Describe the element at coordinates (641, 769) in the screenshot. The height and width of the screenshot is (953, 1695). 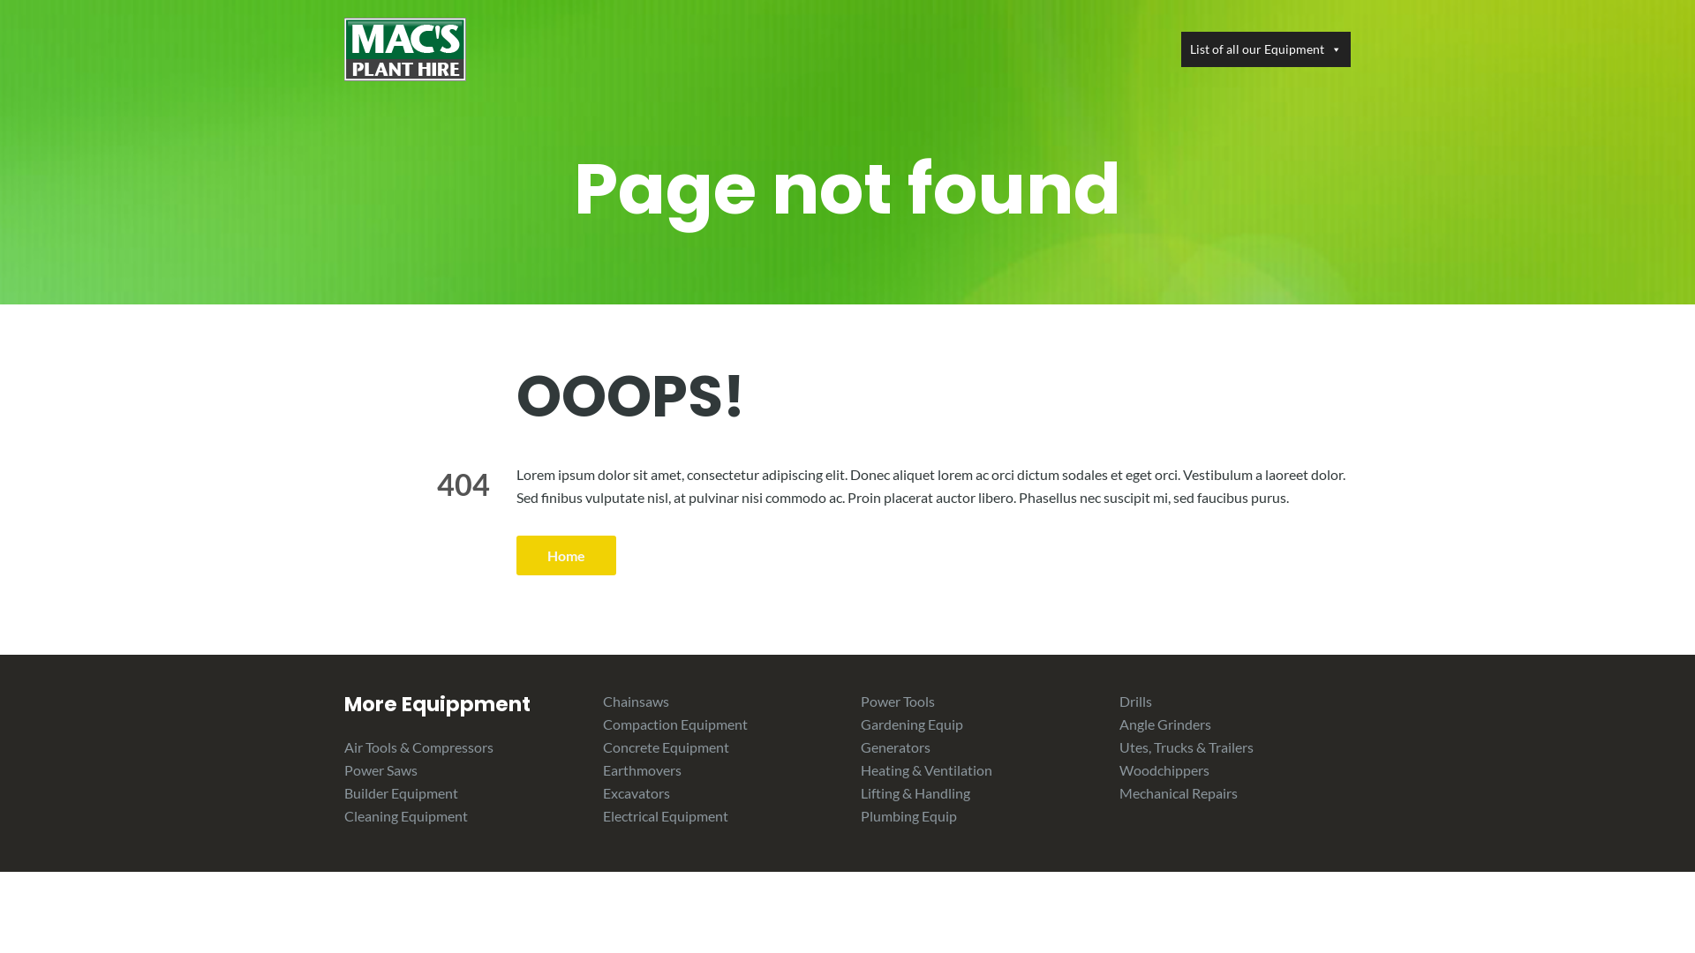
I see `Earthmovers` at that location.